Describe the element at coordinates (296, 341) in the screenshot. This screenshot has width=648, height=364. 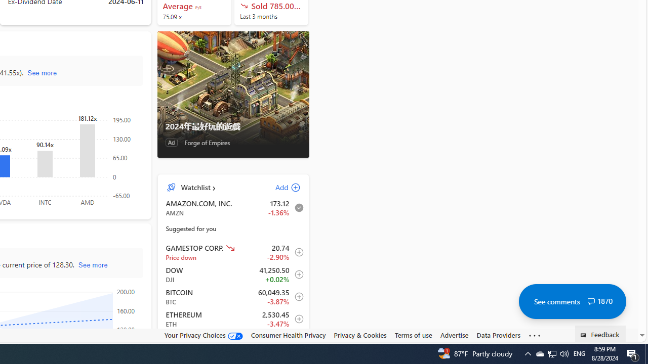
I see `Add to Watchlist` at that location.